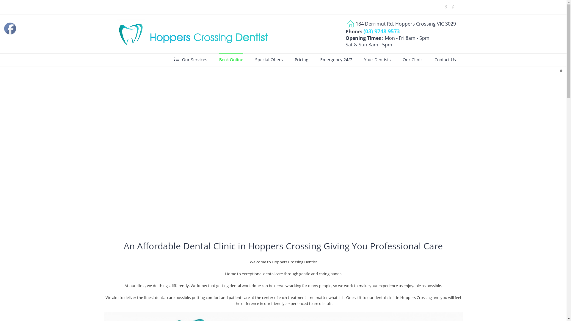  Describe the element at coordinates (382, 32) in the screenshot. I see `(03) 9748 9573` at that location.